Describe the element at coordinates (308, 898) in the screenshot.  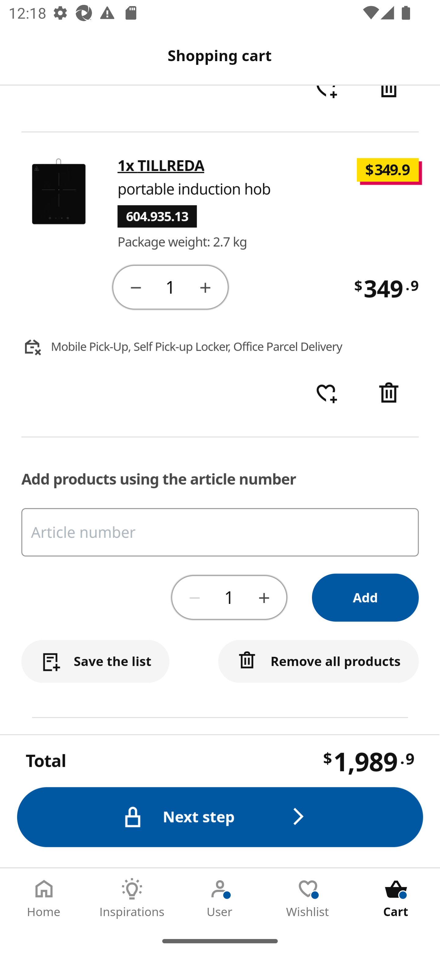
I see `Wishlist
Tab 4 of 5` at that location.